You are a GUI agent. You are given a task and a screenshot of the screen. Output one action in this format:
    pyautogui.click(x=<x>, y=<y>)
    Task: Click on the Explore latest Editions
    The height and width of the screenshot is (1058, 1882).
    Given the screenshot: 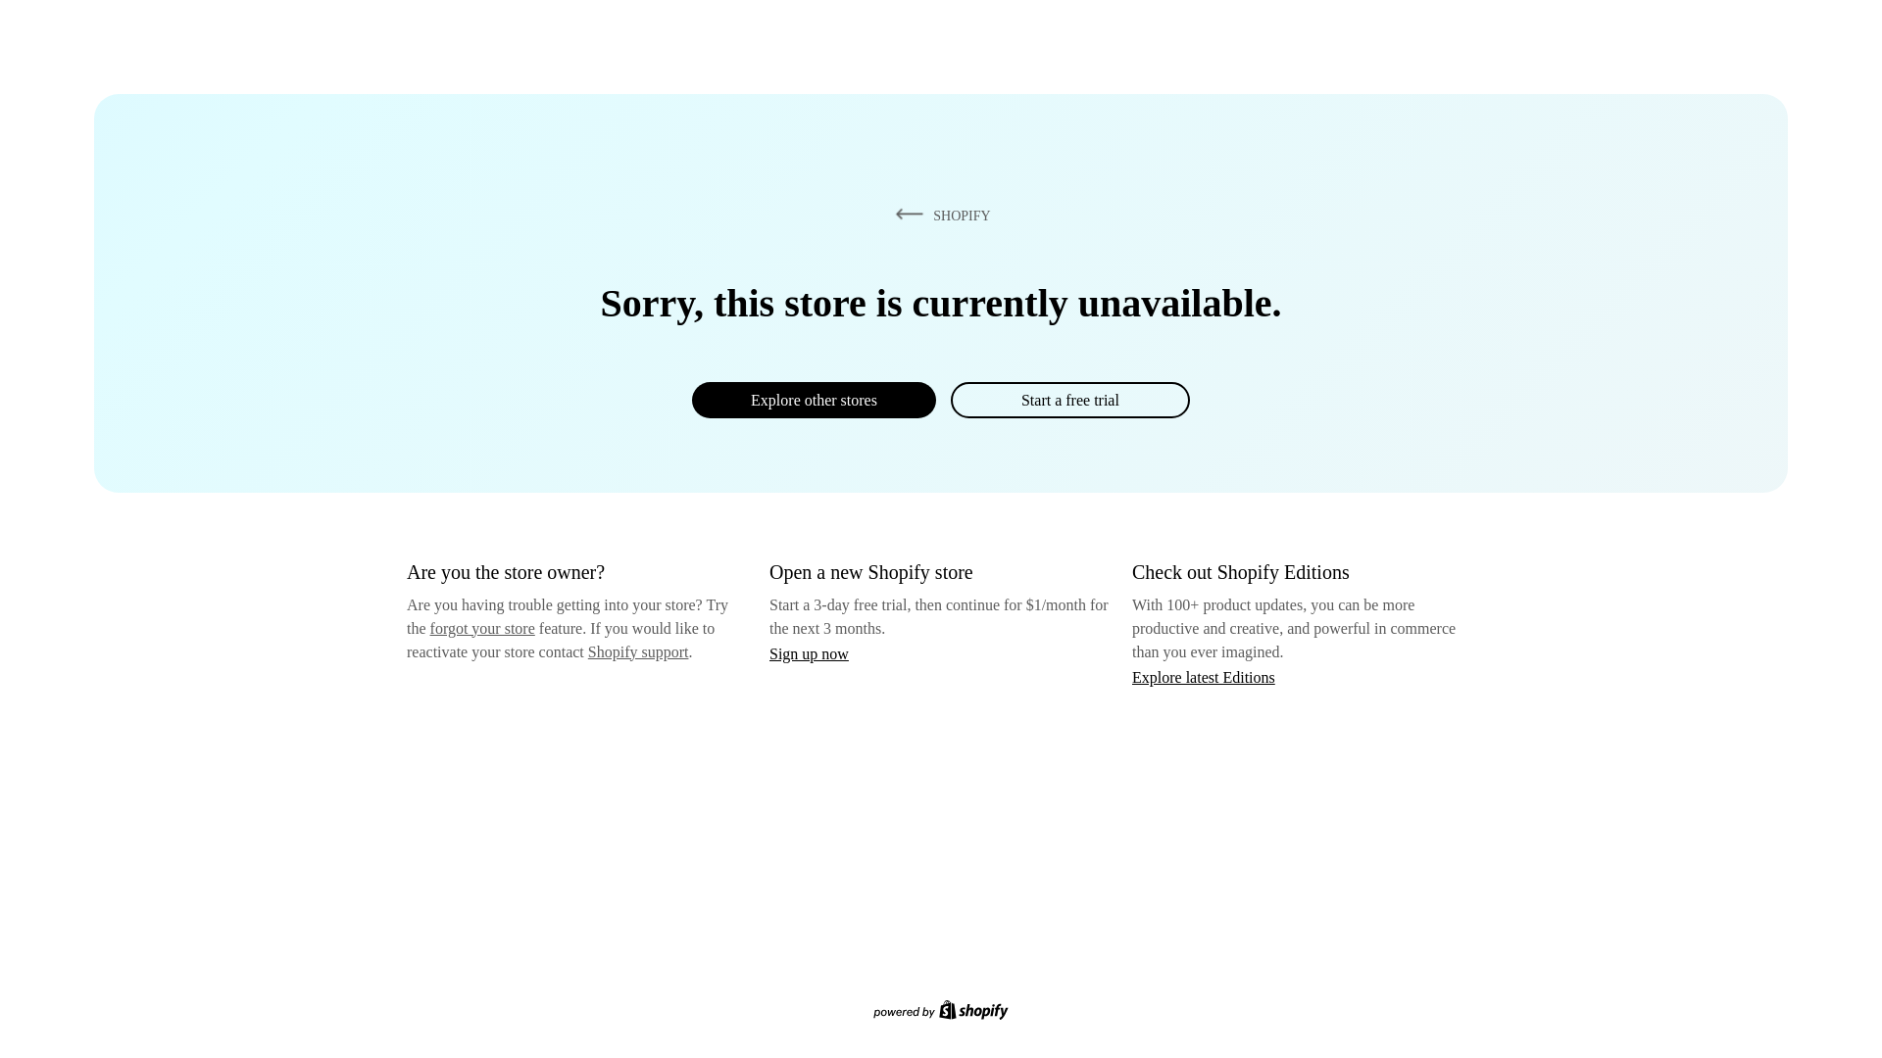 What is the action you would take?
    pyautogui.click(x=1204, y=676)
    